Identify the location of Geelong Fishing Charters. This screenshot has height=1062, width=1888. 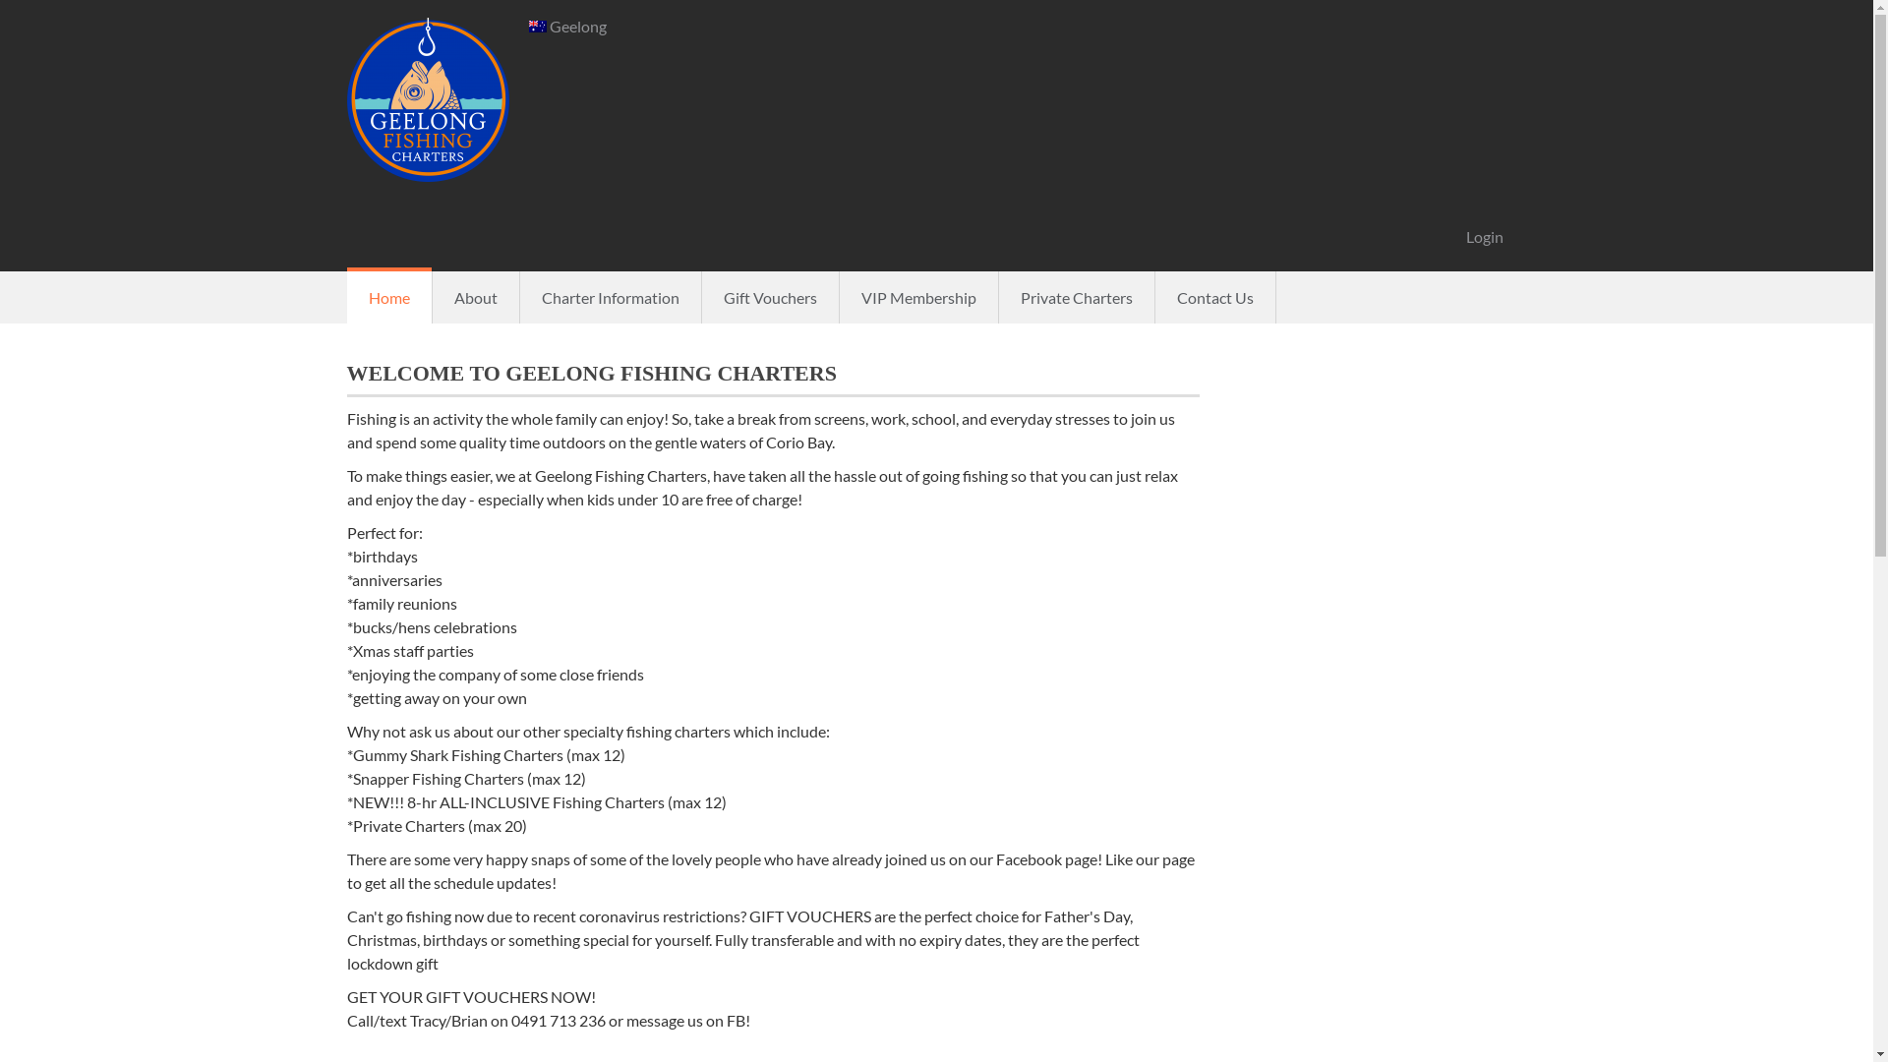
(427, 100).